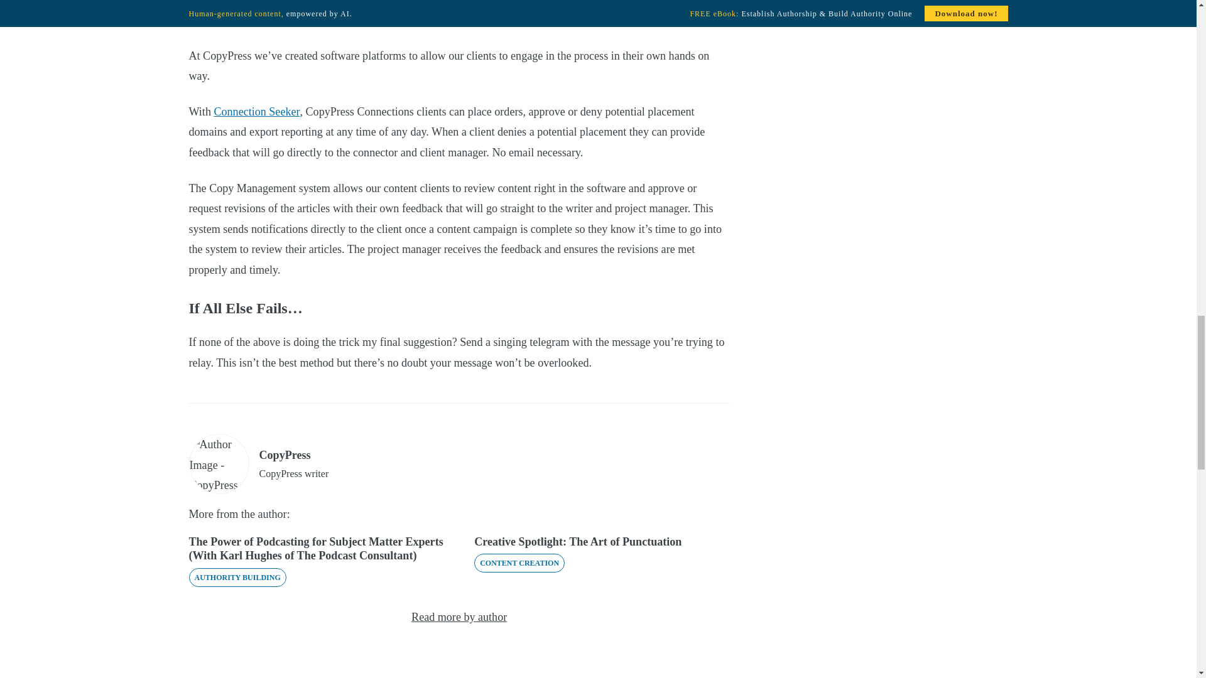 The width and height of the screenshot is (1206, 678). Describe the element at coordinates (237, 578) in the screenshot. I see `AUTHORITY BUILDING` at that location.